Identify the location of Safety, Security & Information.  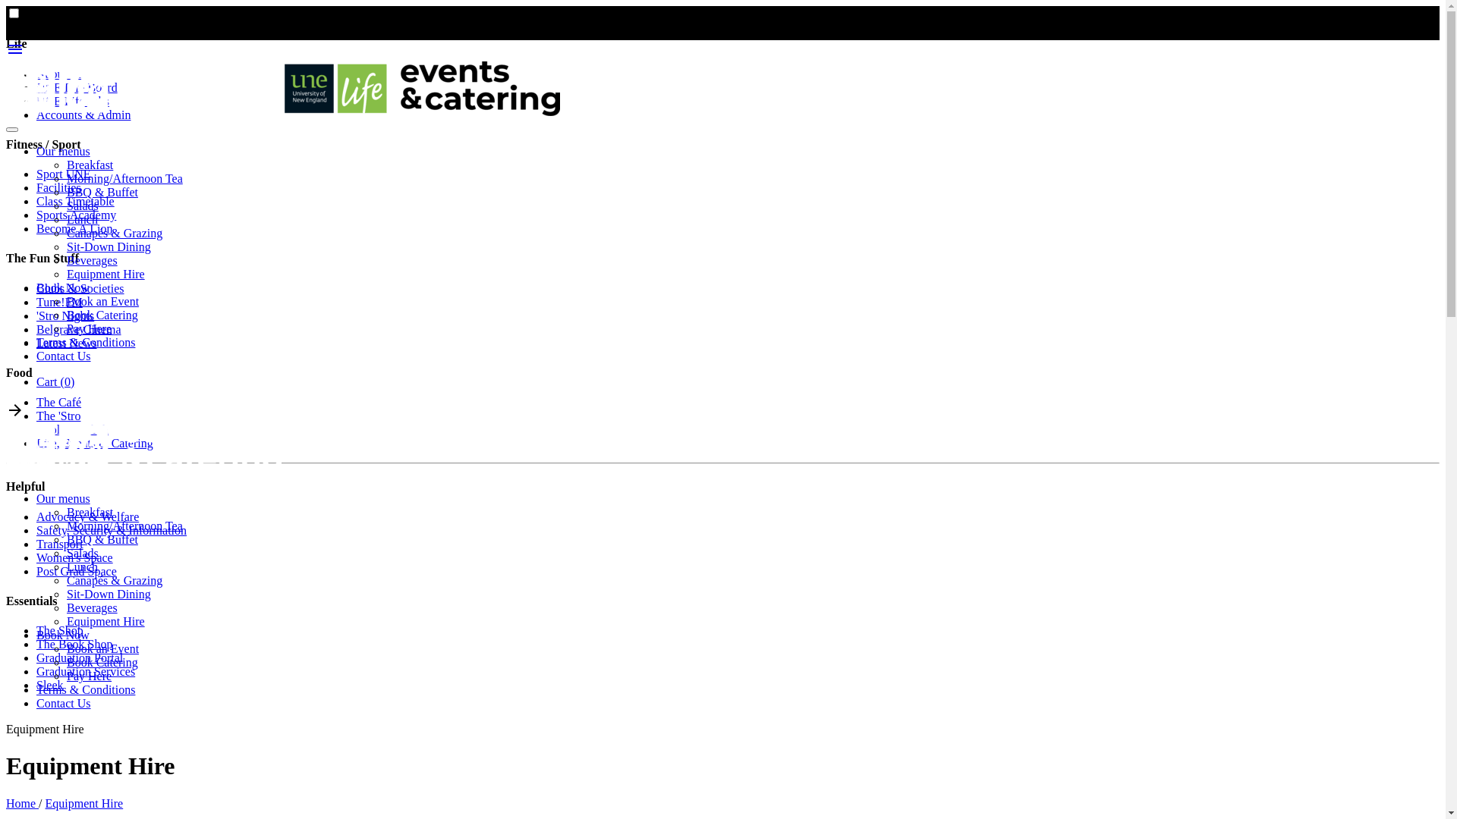
(111, 531).